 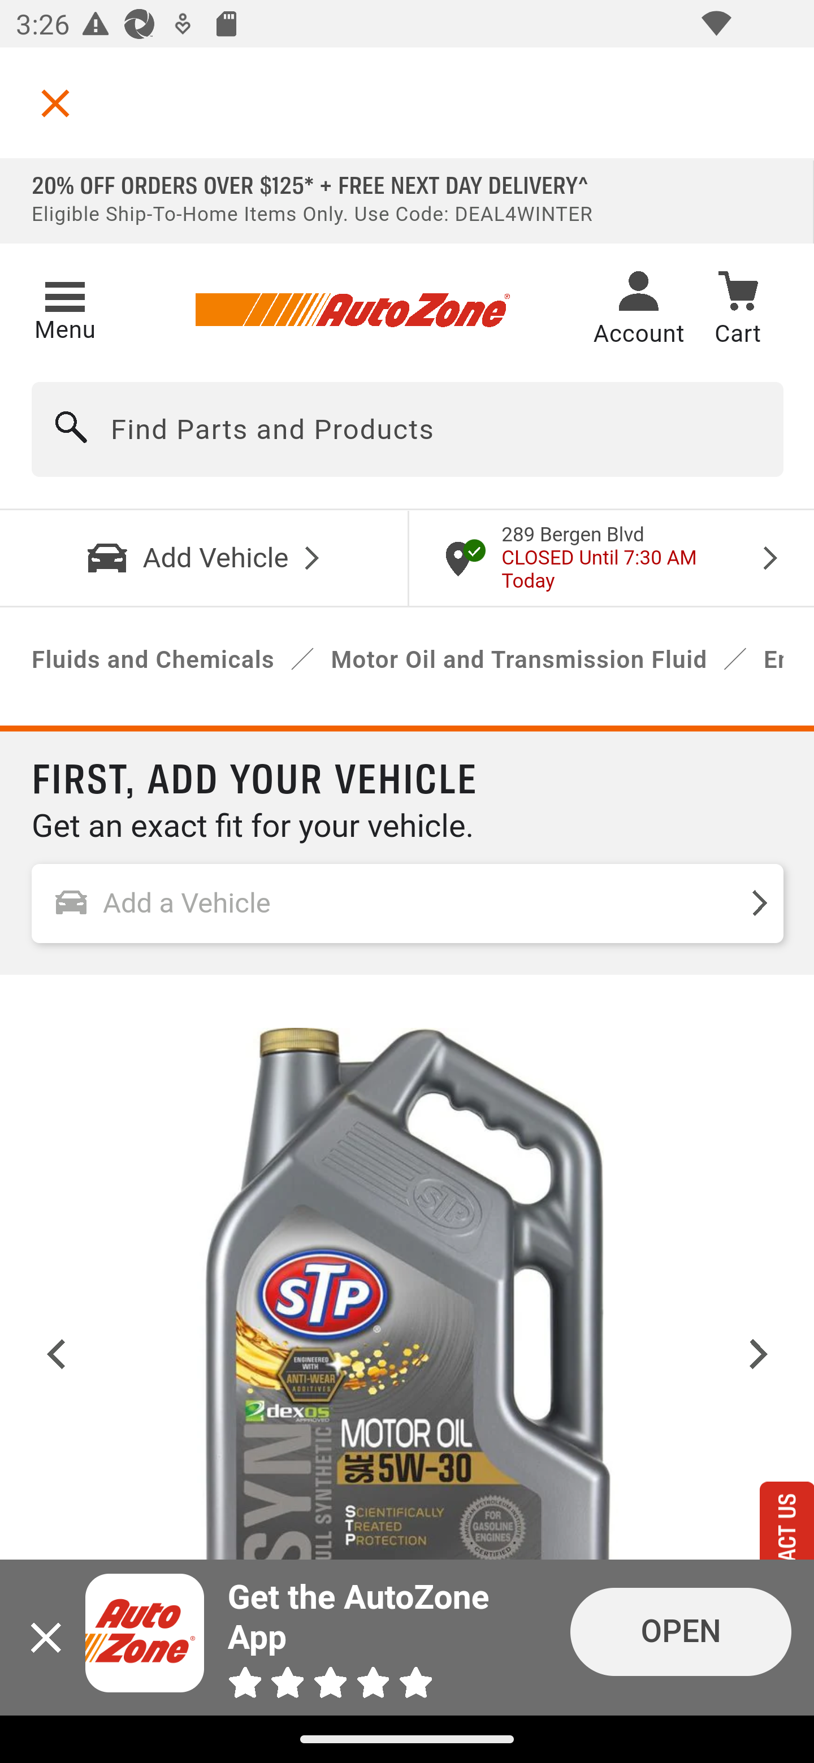 I want to click on Menu, so click(x=64, y=307).